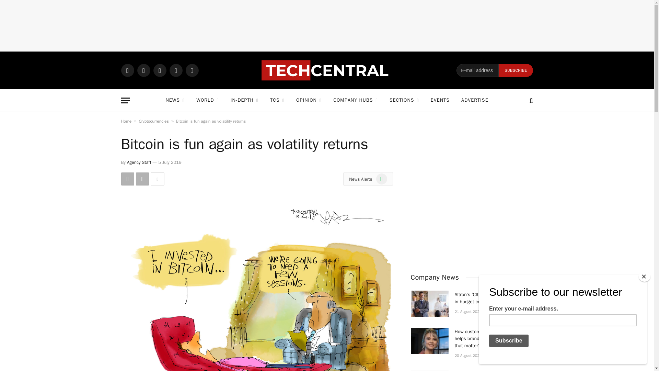  I want to click on IN-DEPTH, so click(244, 100).